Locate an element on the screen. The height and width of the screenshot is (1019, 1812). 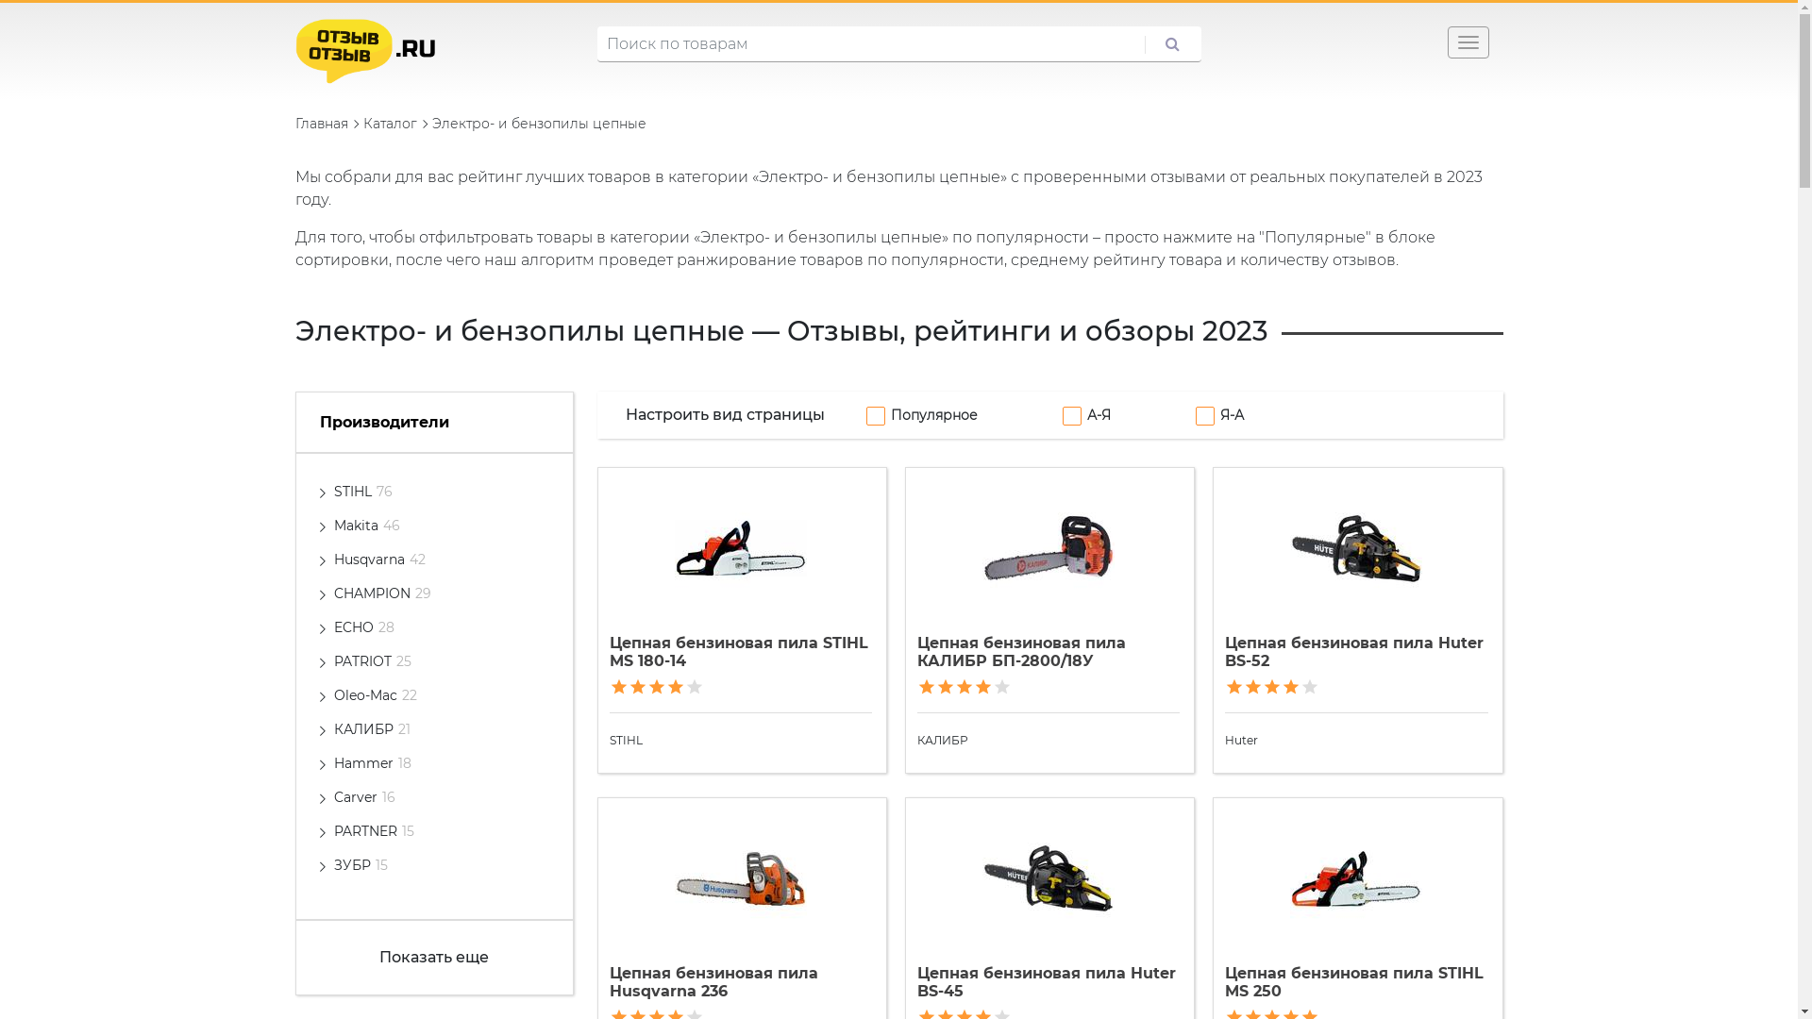
CHAMPION29 is located at coordinates (383, 593).